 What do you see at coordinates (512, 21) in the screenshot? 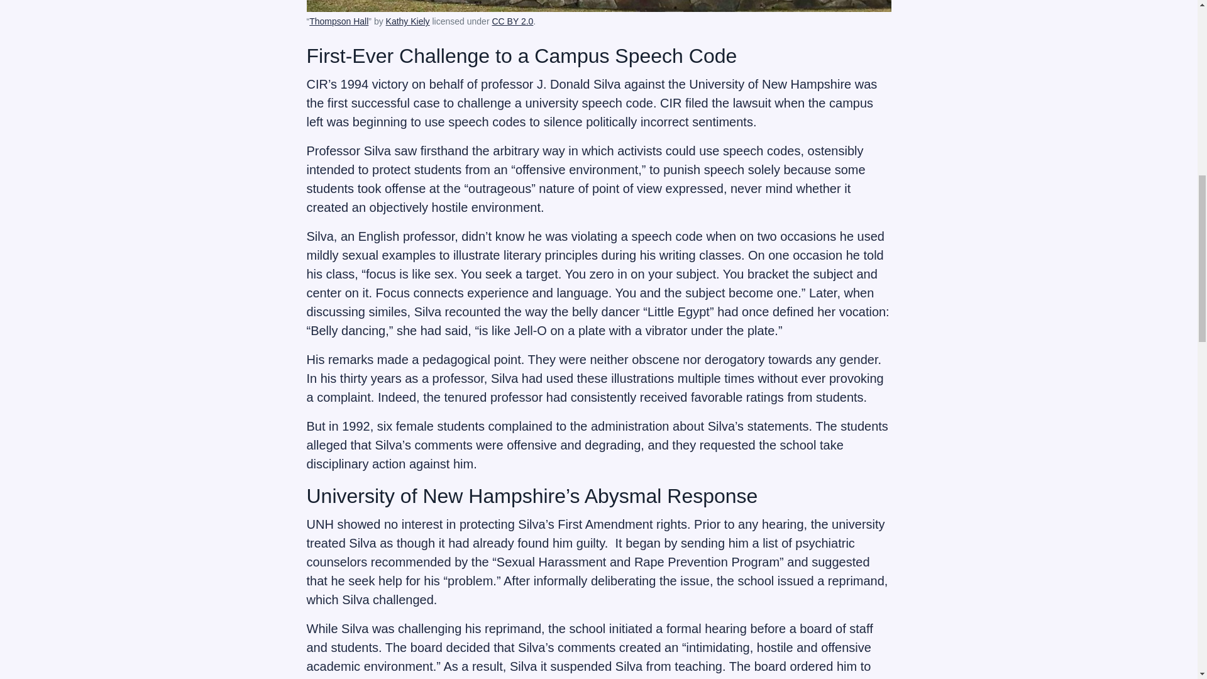
I see `CC BY 2.0` at bounding box center [512, 21].